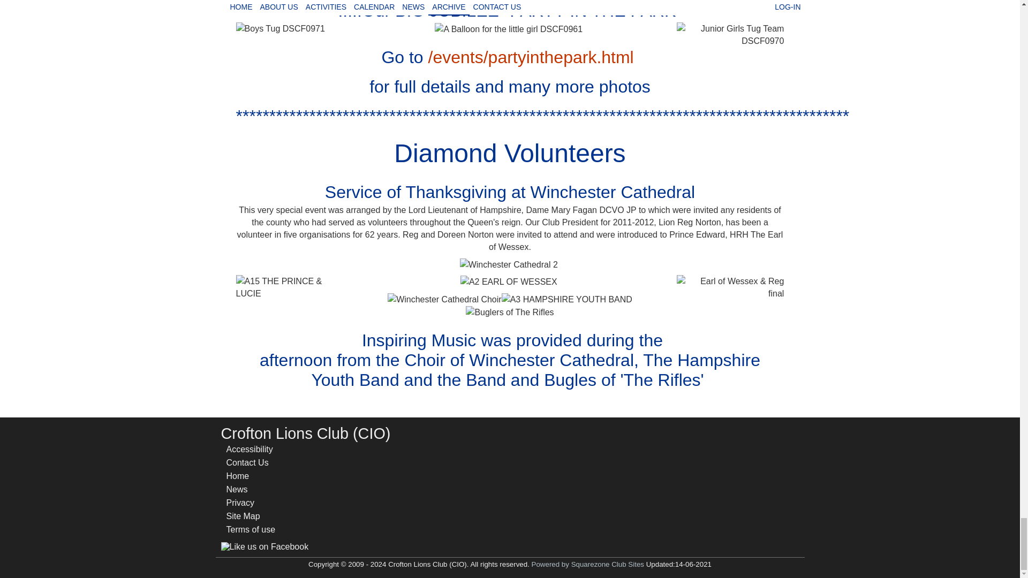 This screenshot has height=578, width=1028. Describe the element at coordinates (251, 530) in the screenshot. I see `Terms of use` at that location.